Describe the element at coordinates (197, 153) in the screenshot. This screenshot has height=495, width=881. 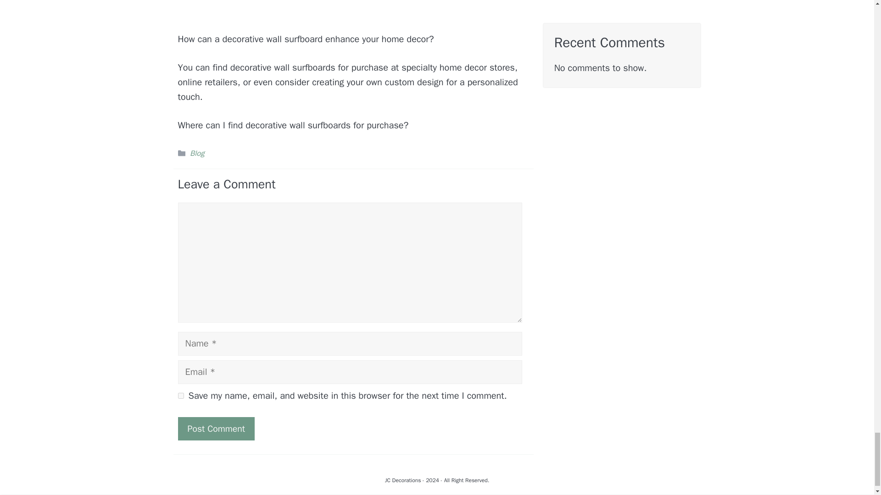
I see `Blog` at that location.